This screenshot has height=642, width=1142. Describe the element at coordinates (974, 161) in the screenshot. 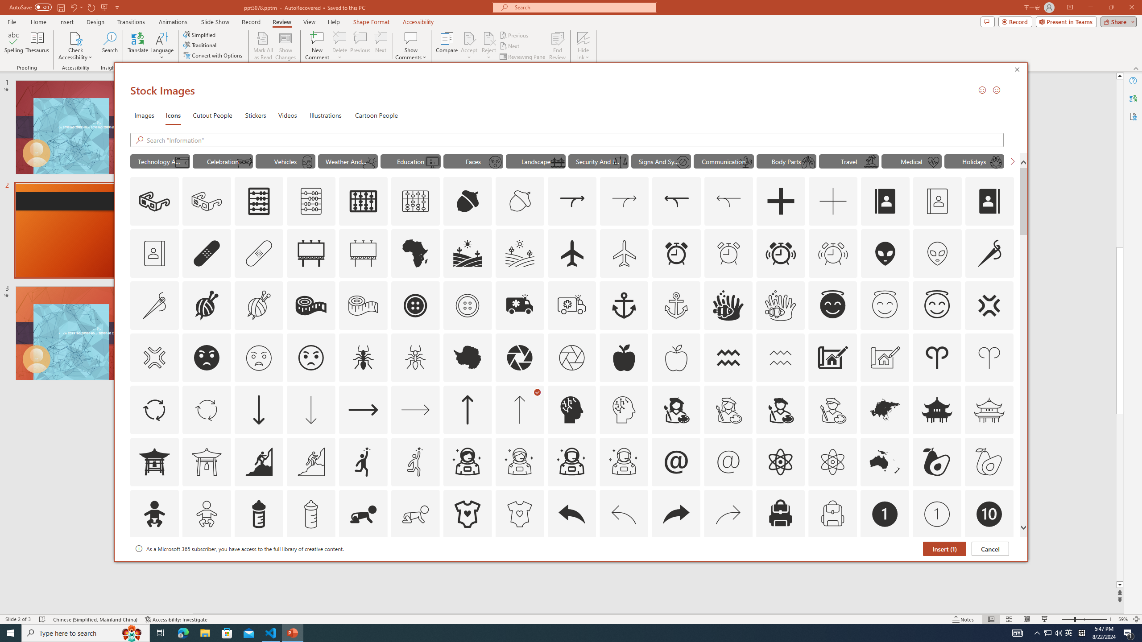

I see `"Holidays" Icons.` at that location.